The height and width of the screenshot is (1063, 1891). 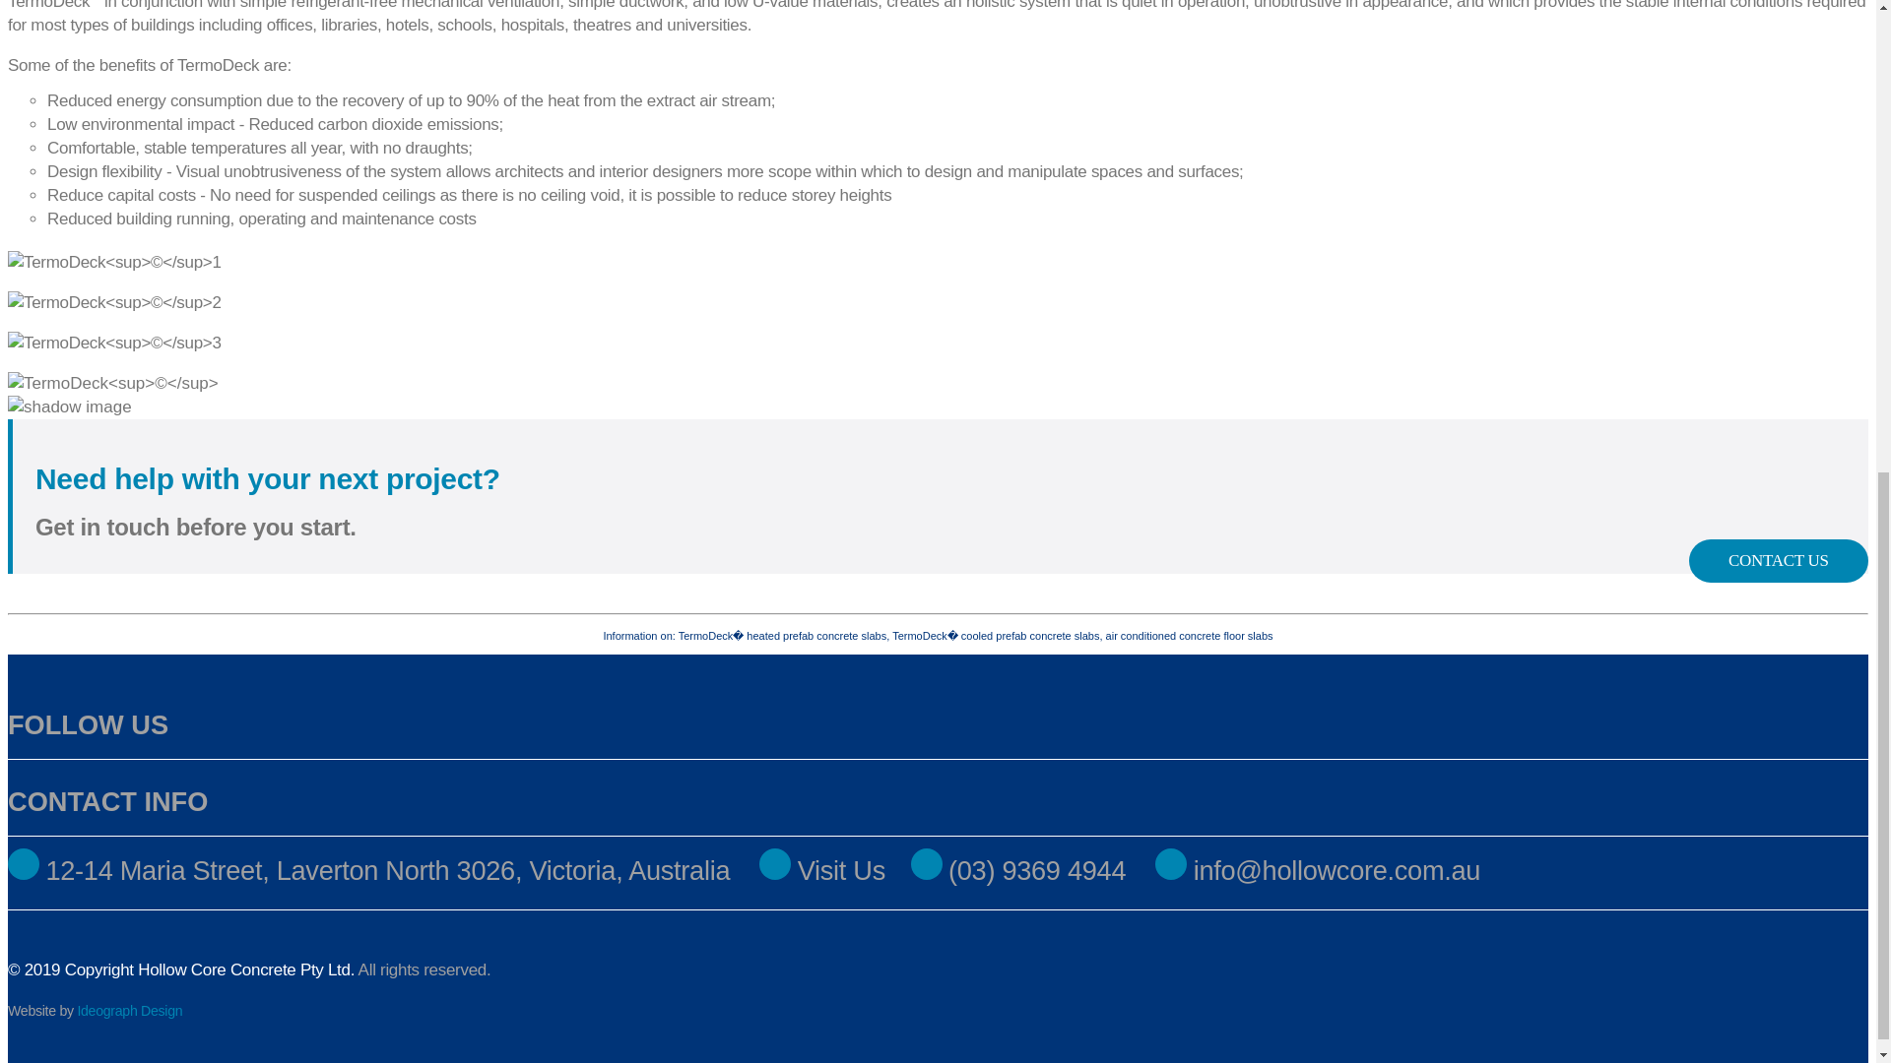 What do you see at coordinates (1318, 874) in the screenshot?
I see `Email Us` at bounding box center [1318, 874].